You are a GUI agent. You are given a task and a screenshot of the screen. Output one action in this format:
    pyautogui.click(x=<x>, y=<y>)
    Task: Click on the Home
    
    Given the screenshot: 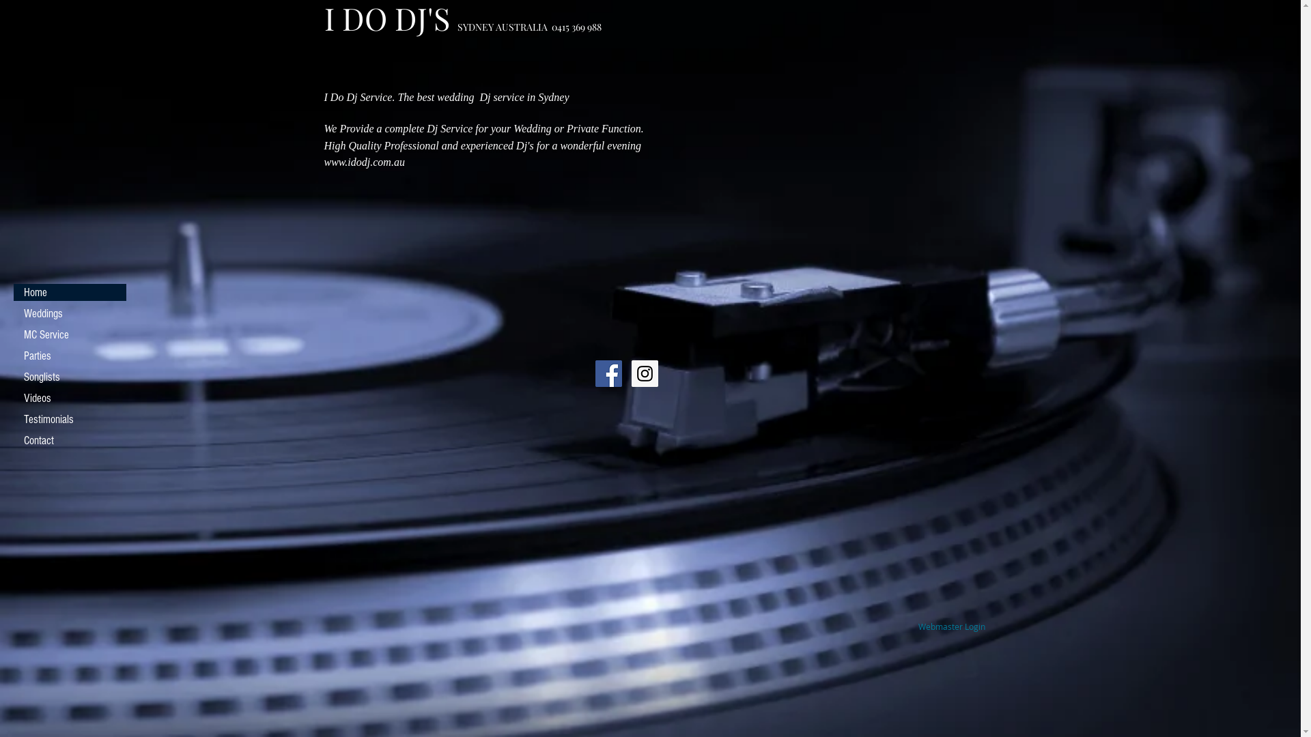 What is the action you would take?
    pyautogui.click(x=70, y=292)
    